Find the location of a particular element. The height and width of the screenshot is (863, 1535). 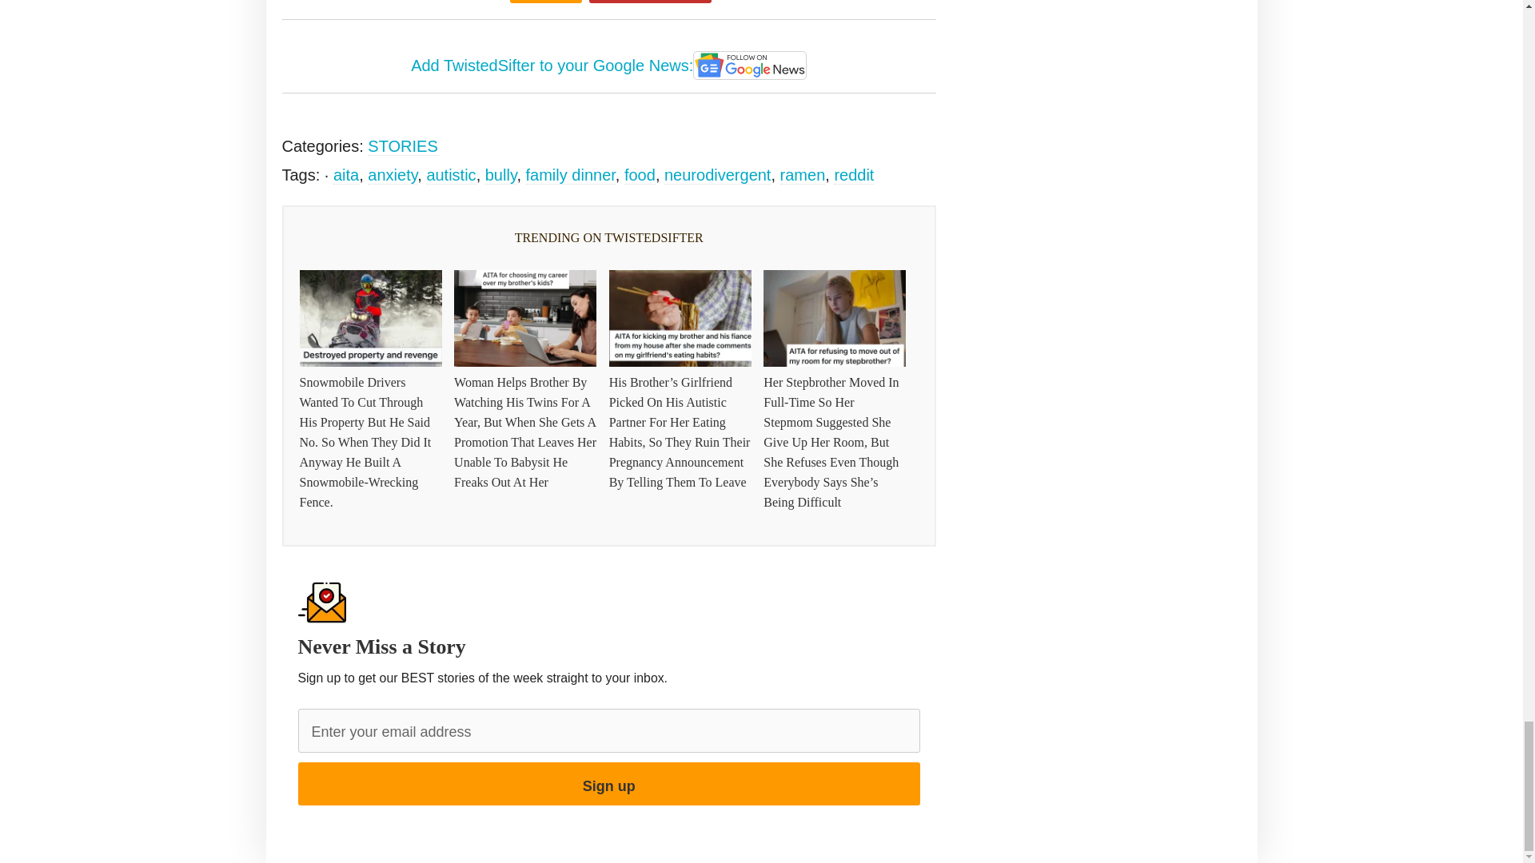

Google News is located at coordinates (750, 66).